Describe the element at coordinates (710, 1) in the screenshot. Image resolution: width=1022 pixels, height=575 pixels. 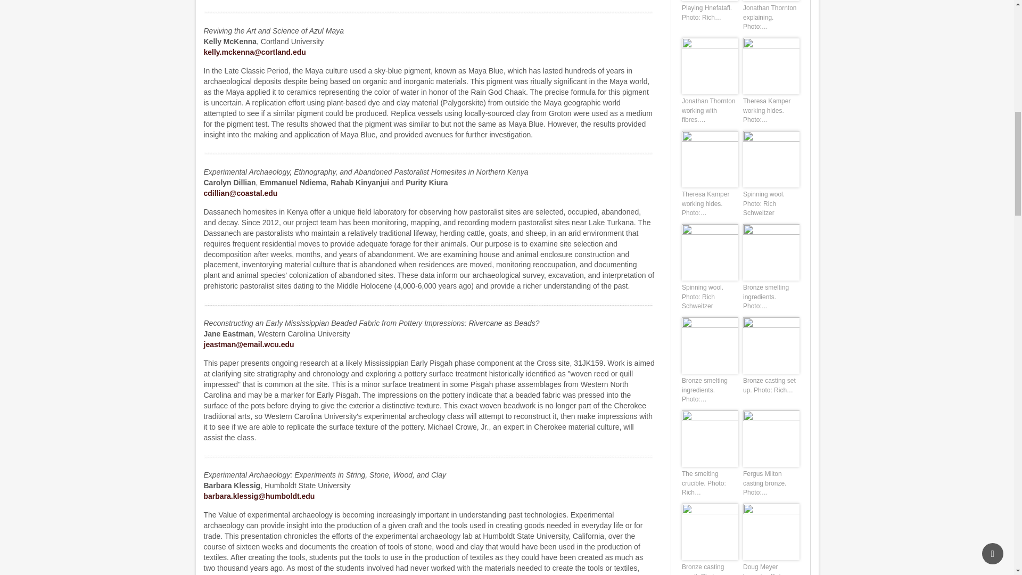
I see `Playing Hnefatafl. Photo: Rich Schweitzer` at that location.